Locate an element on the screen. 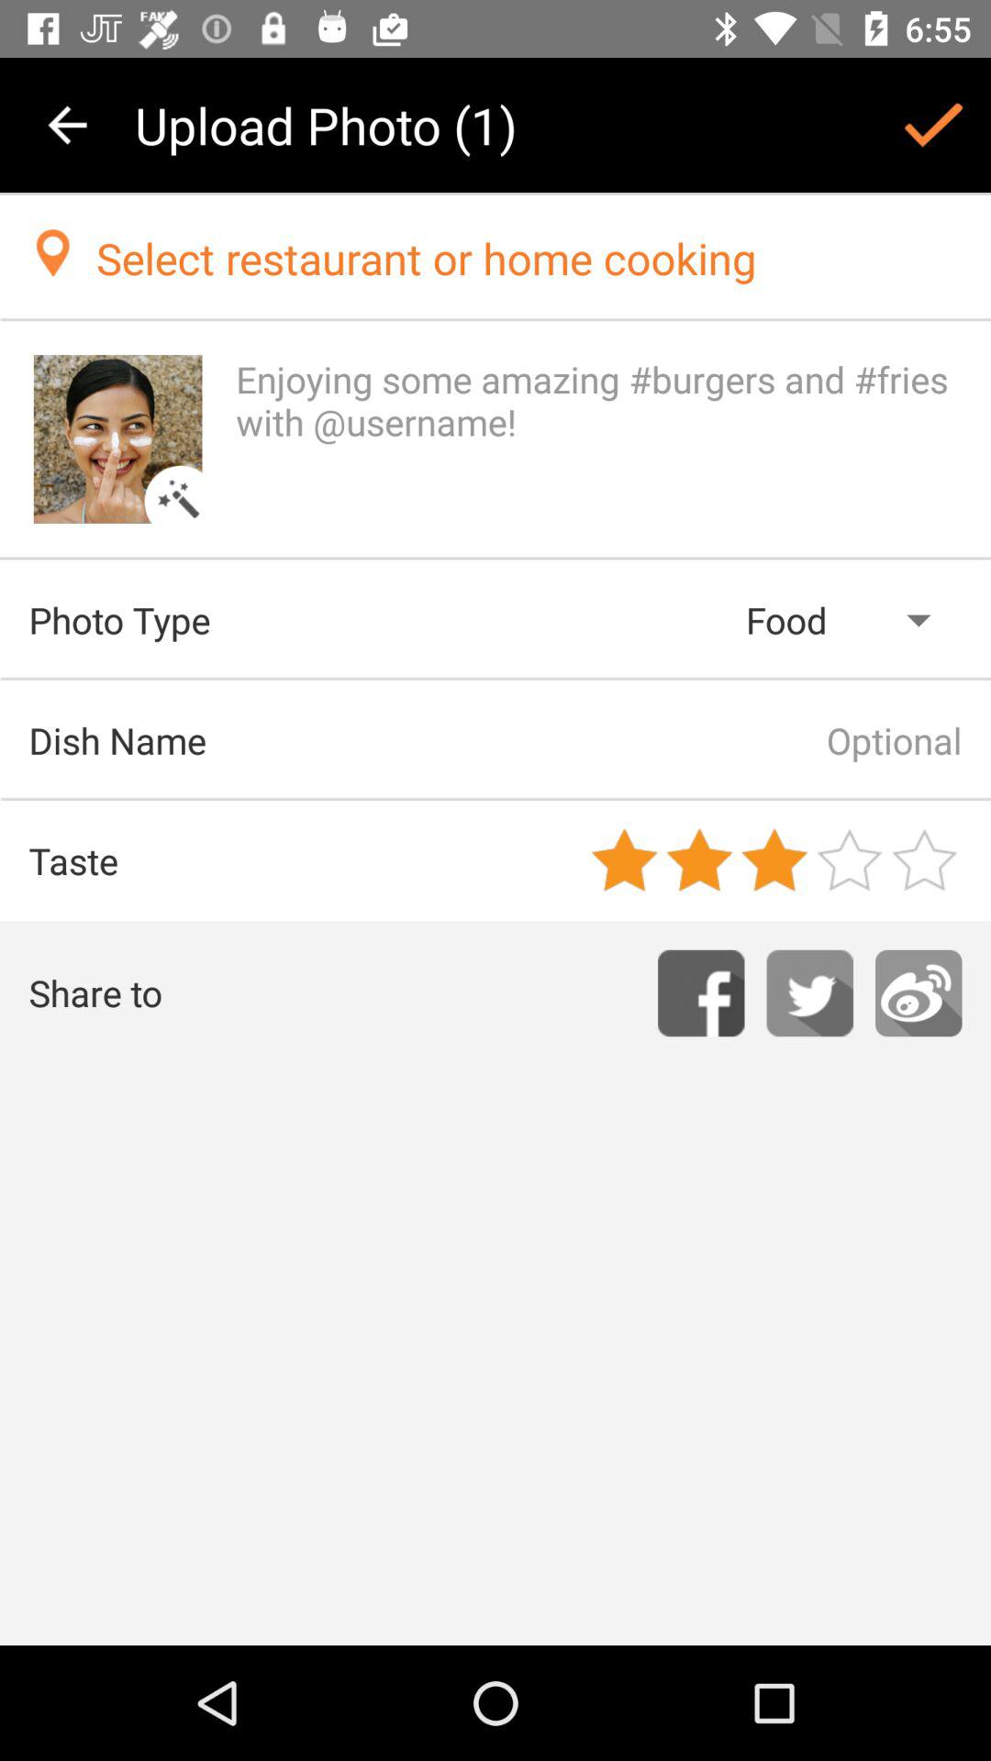  go to twitter option is located at coordinates (809, 992).